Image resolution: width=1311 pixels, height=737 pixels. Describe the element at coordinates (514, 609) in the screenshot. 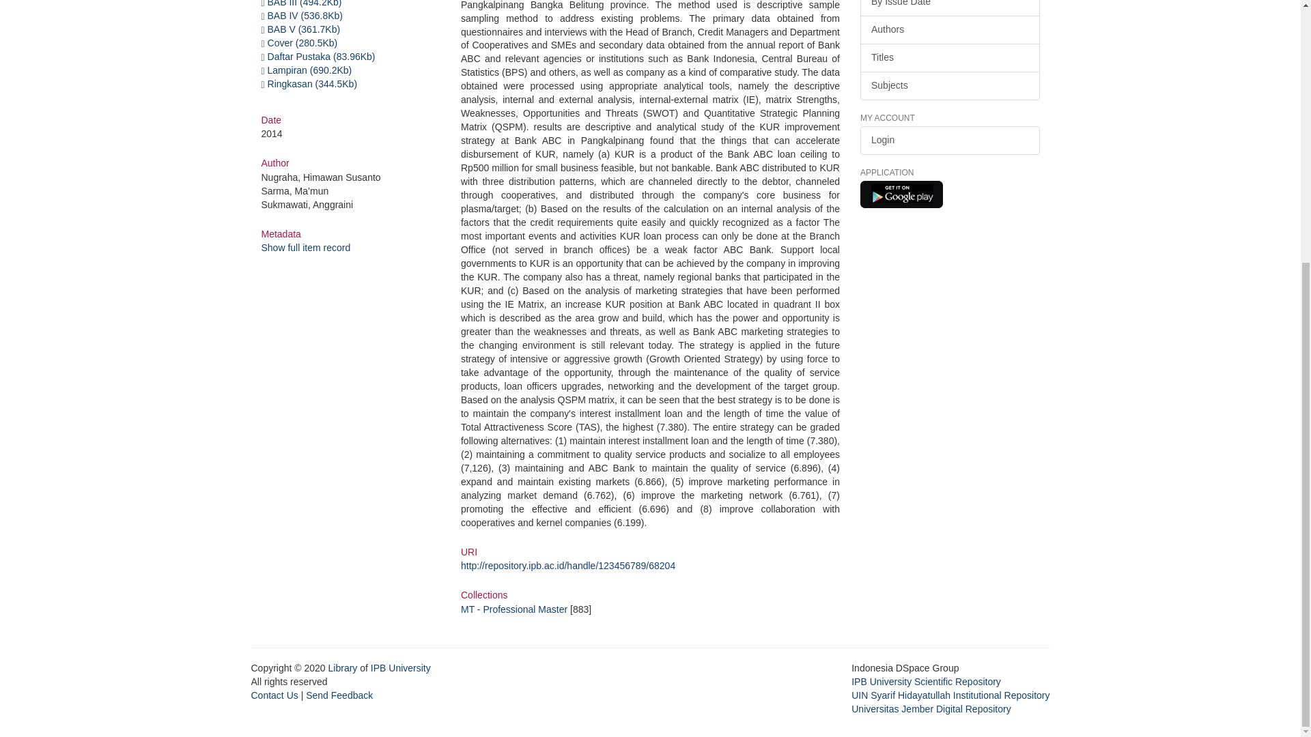

I see `MT - Professional Master` at that location.